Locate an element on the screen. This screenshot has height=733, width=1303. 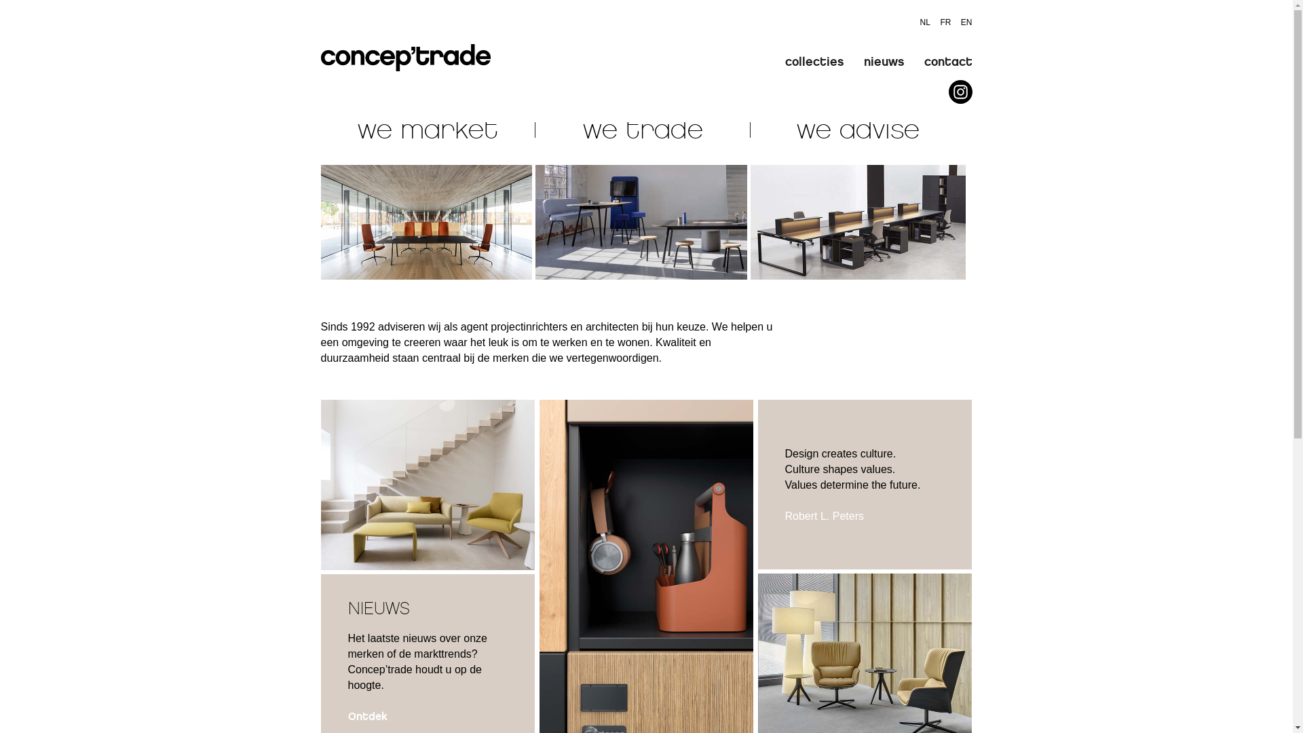
collecties is located at coordinates (814, 62).